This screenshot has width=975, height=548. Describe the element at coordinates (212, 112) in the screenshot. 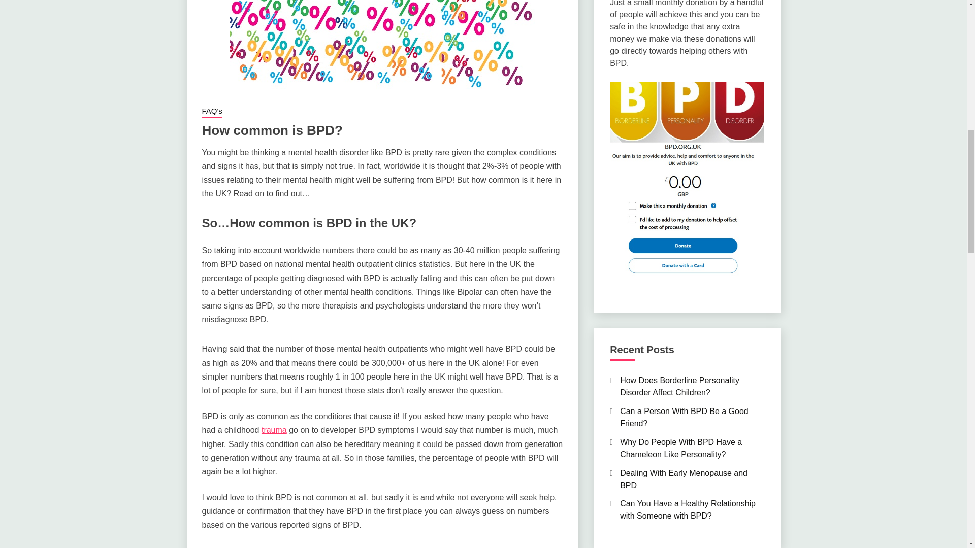

I see `FAQ's` at that location.